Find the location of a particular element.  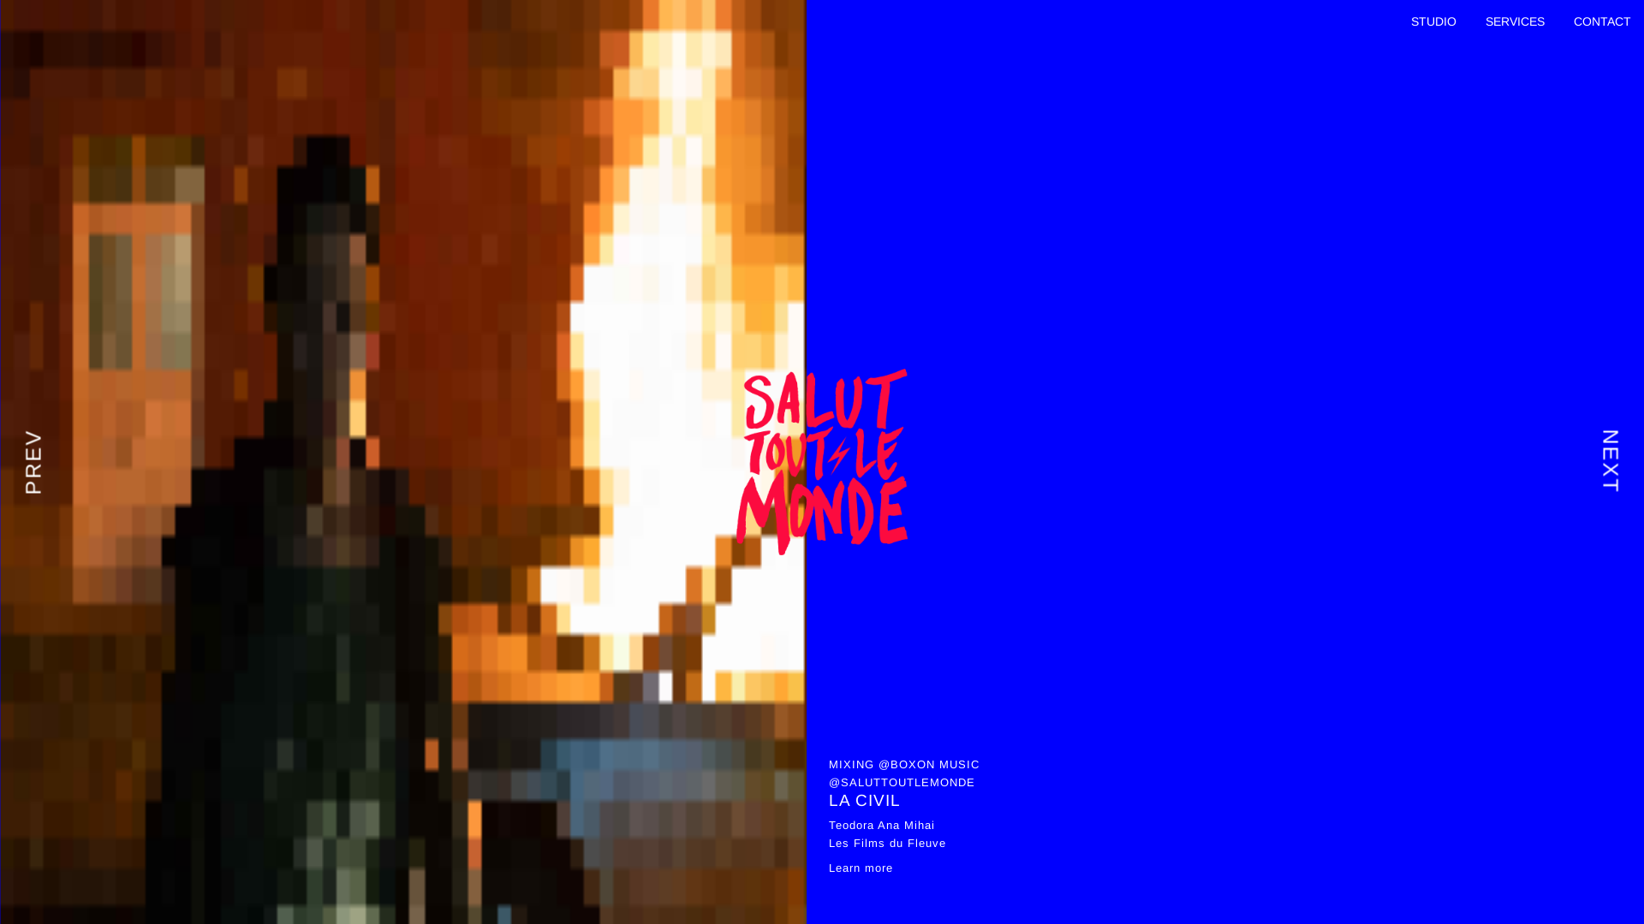

STUDIO is located at coordinates (1433, 22).